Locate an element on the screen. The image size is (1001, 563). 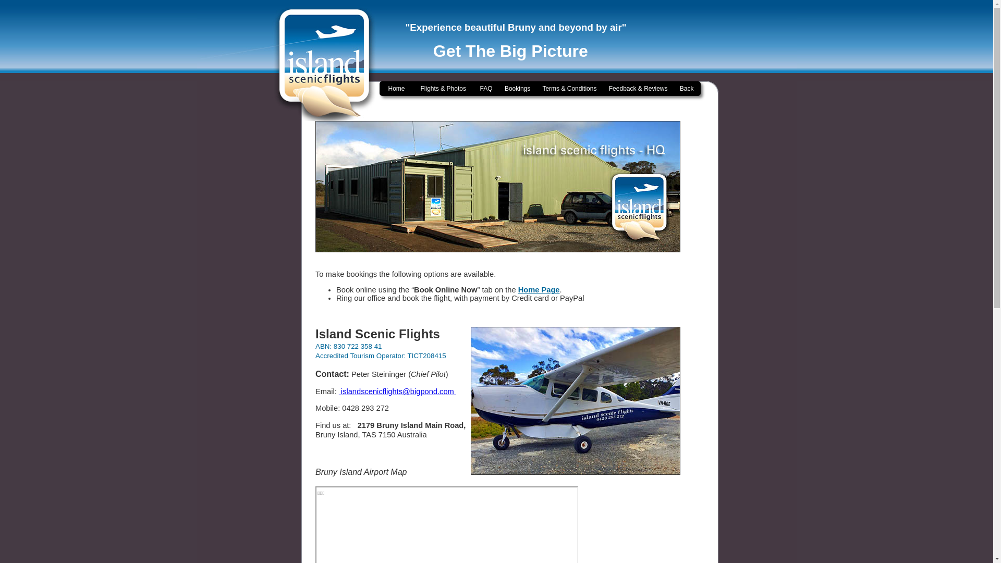
   Home    is located at coordinates (397, 89).